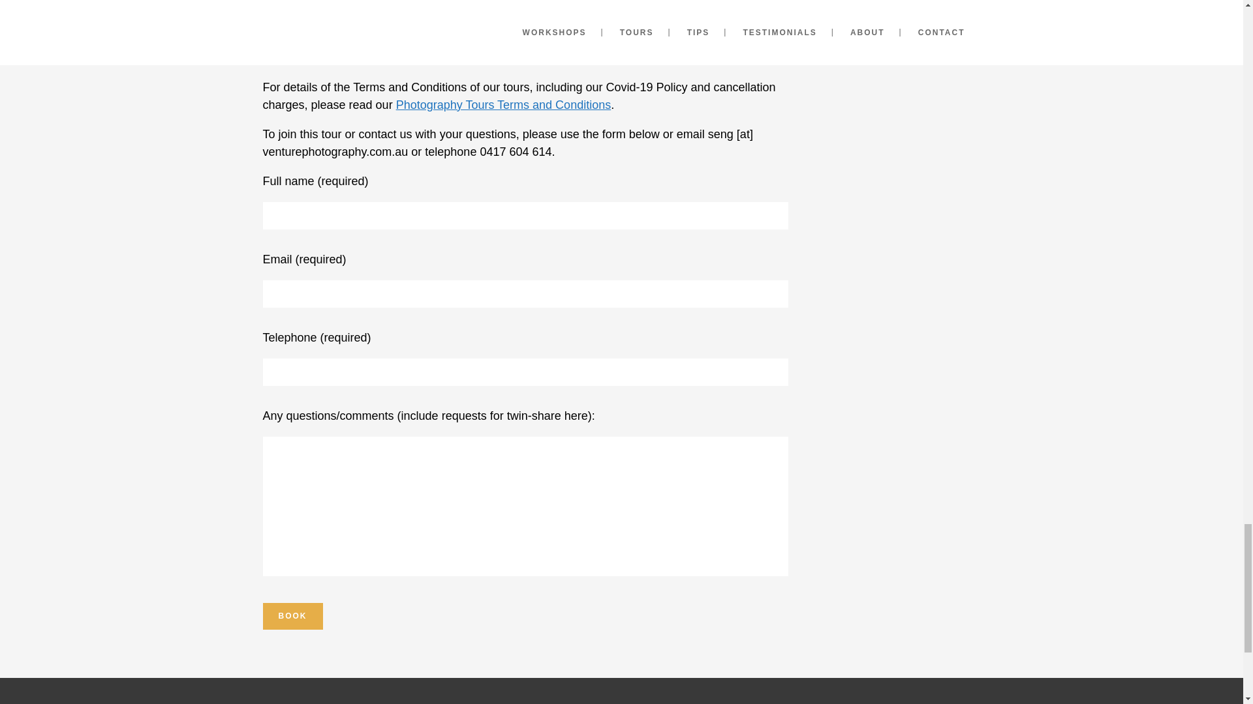  What do you see at coordinates (503, 104) in the screenshot?
I see `Photography Tours Terms and Conditions` at bounding box center [503, 104].